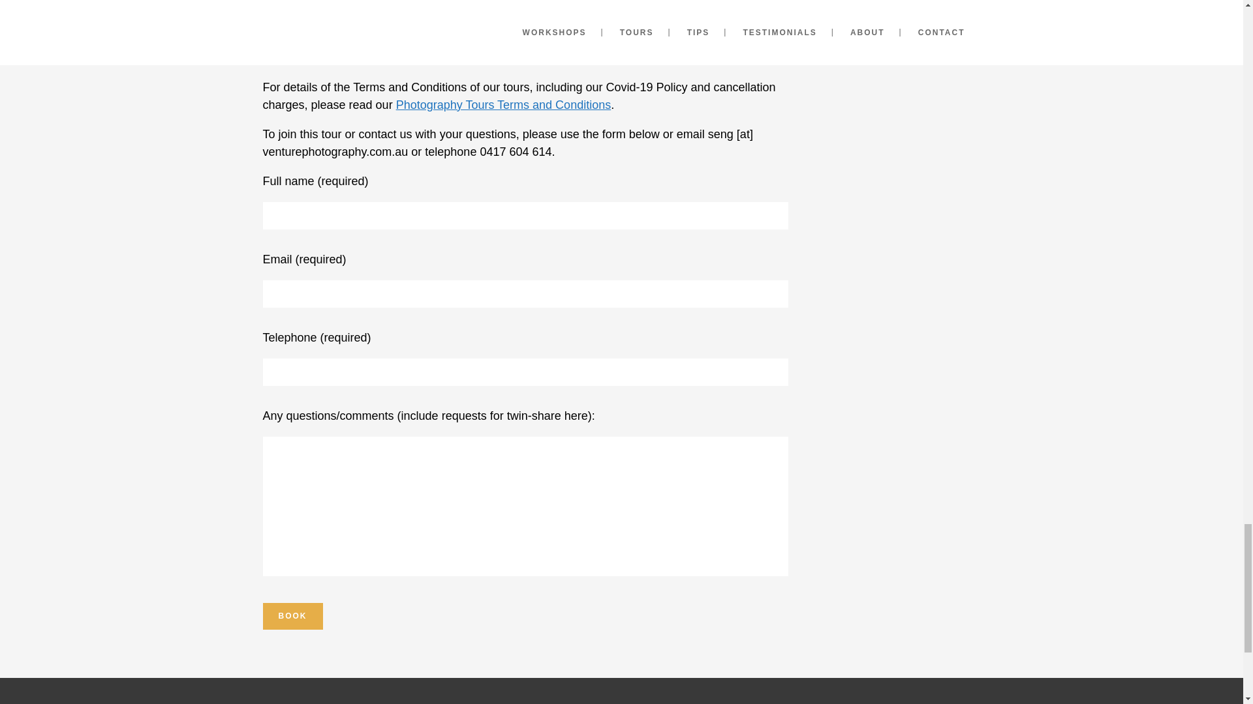  What do you see at coordinates (503, 104) in the screenshot?
I see `Photography Tours Terms and Conditions` at bounding box center [503, 104].